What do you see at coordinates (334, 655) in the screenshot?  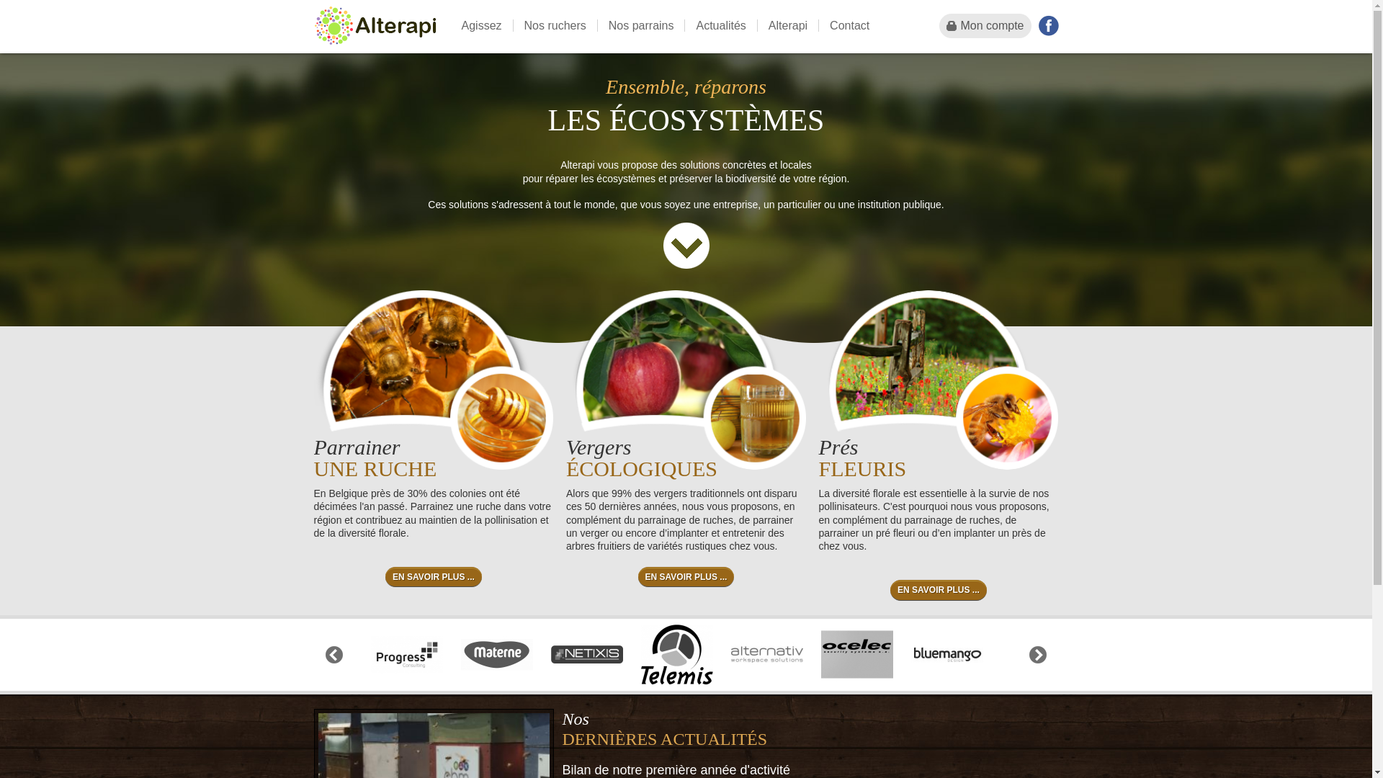 I see `Previous` at bounding box center [334, 655].